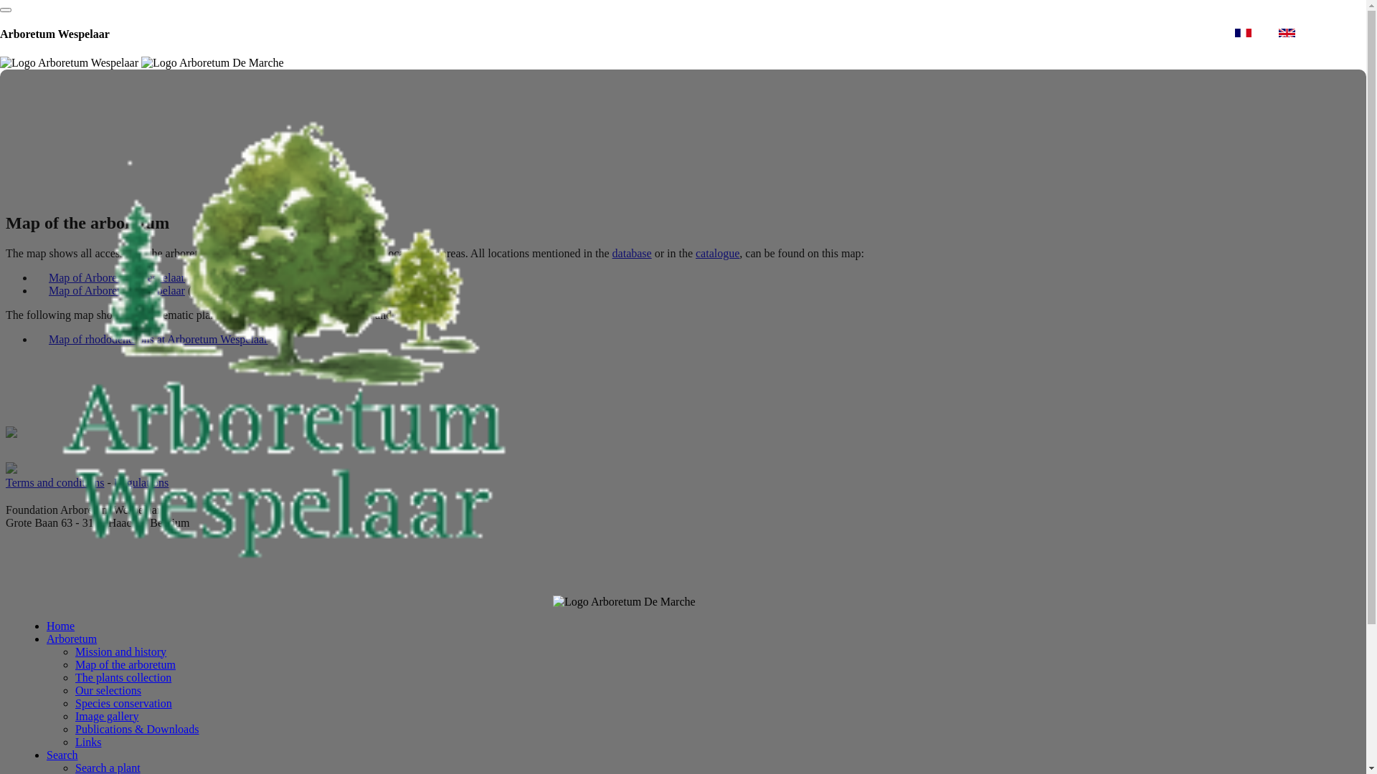 The width and height of the screenshot is (1377, 774). Describe the element at coordinates (141, 483) in the screenshot. I see `Regulations` at that location.